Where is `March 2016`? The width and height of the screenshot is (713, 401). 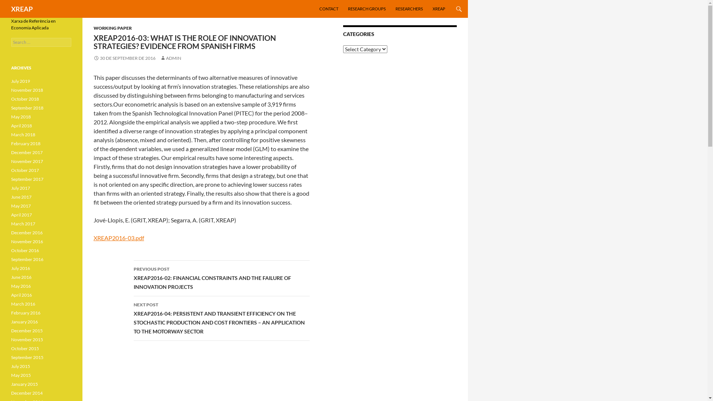 March 2016 is located at coordinates (23, 304).